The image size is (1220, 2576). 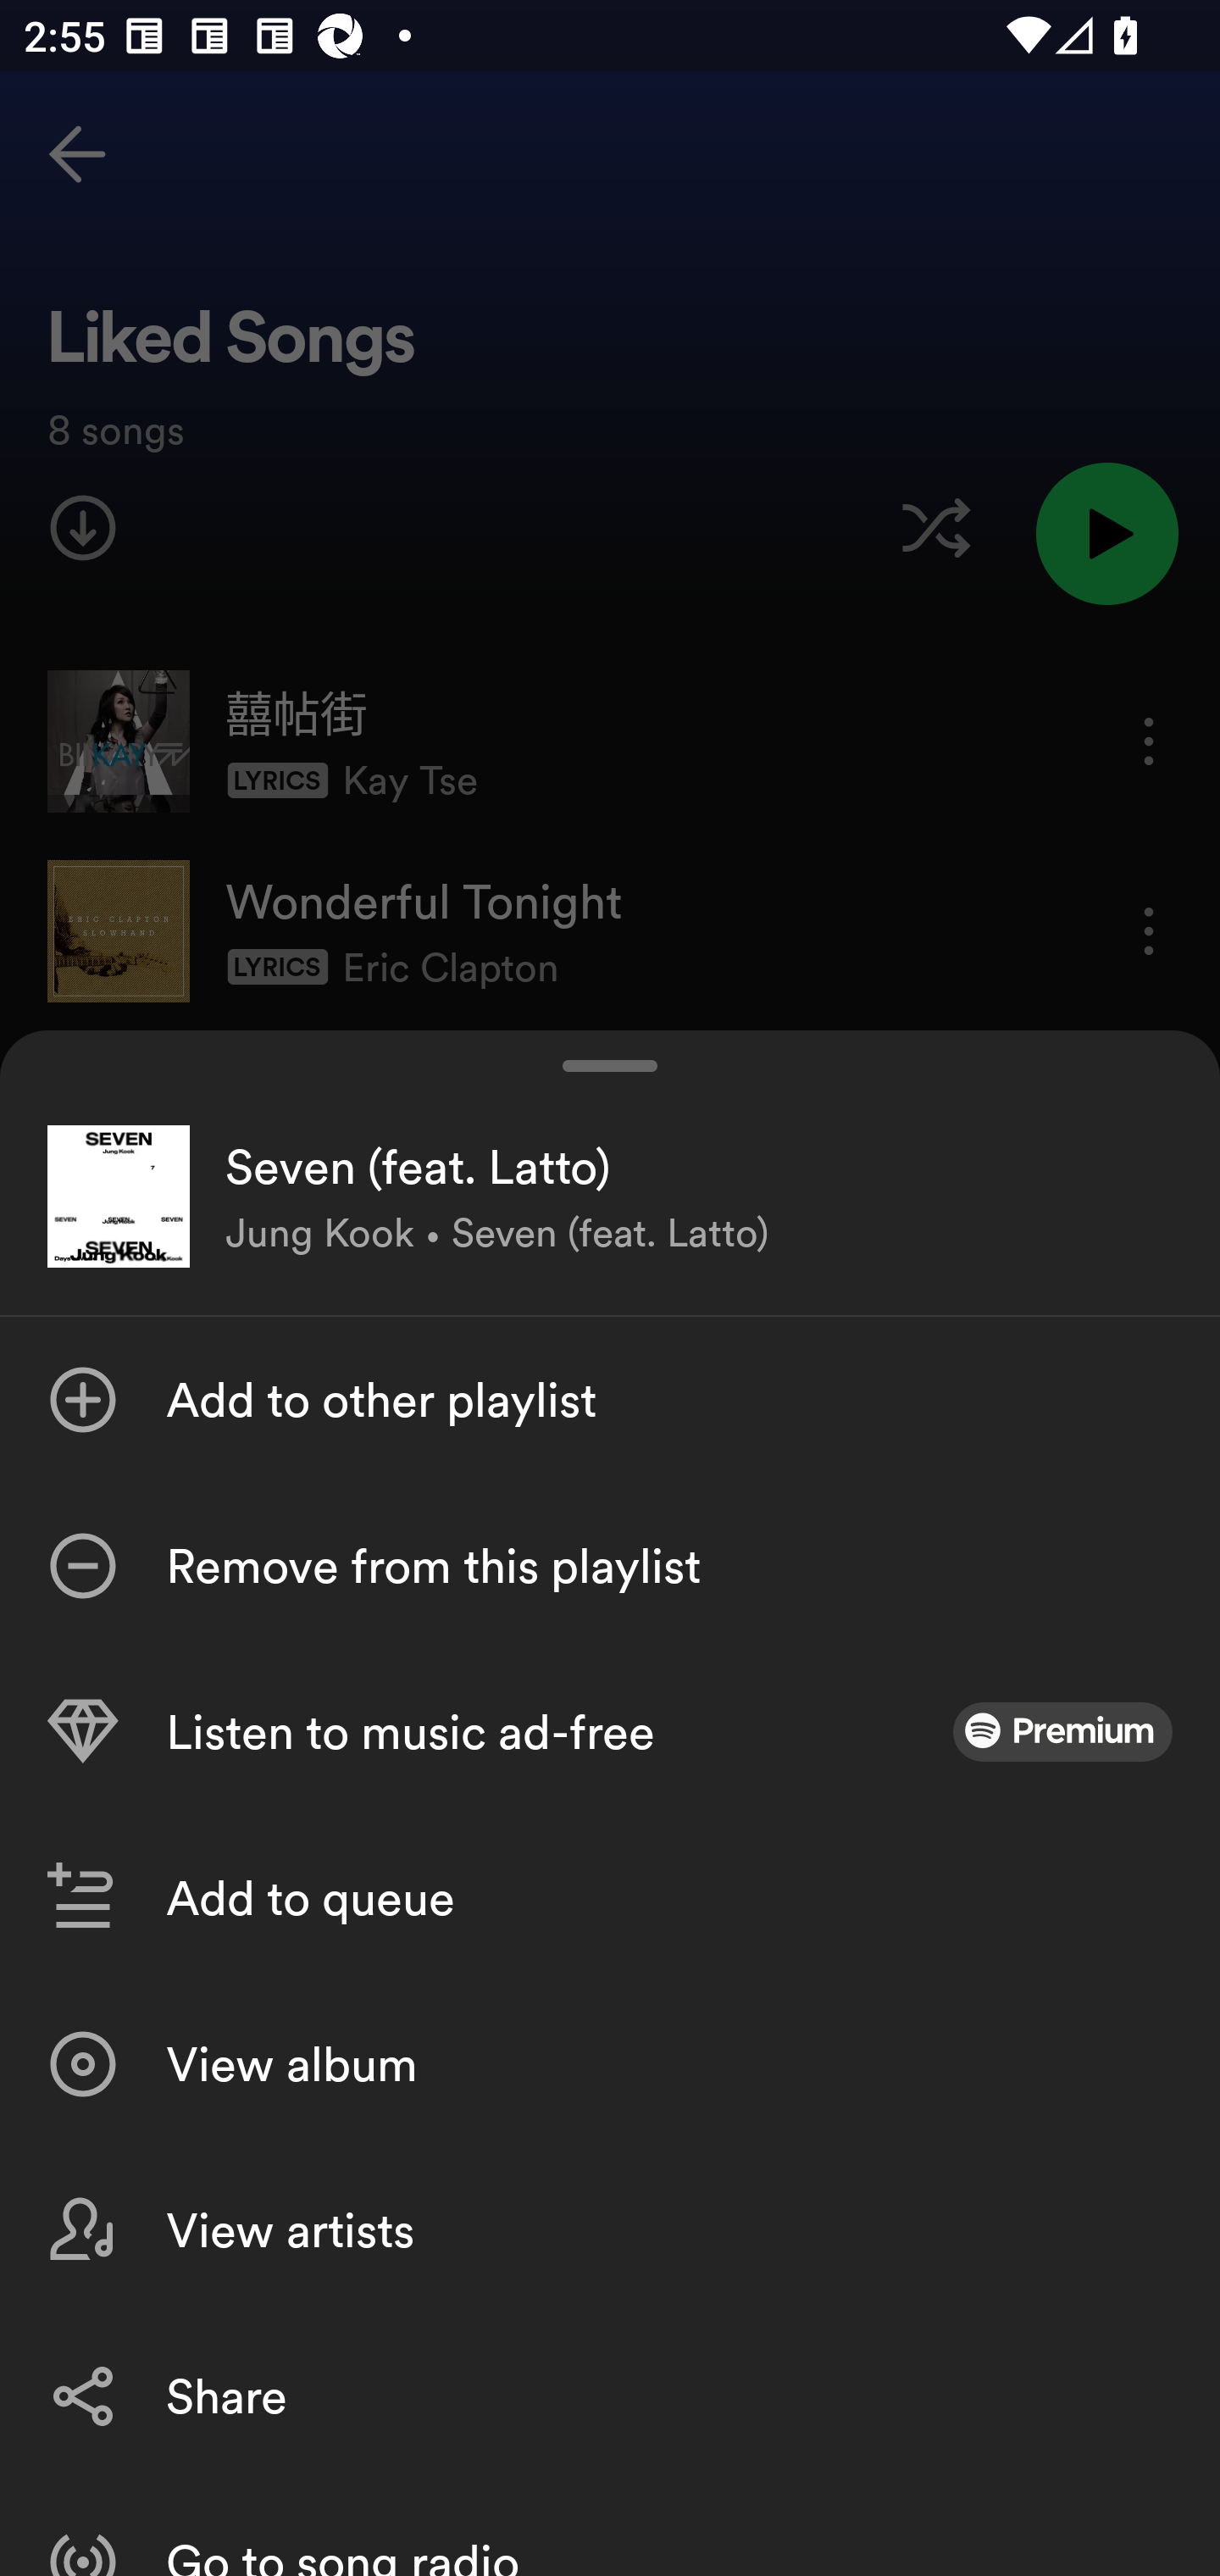 What do you see at coordinates (610, 1898) in the screenshot?
I see `Add to queue` at bounding box center [610, 1898].